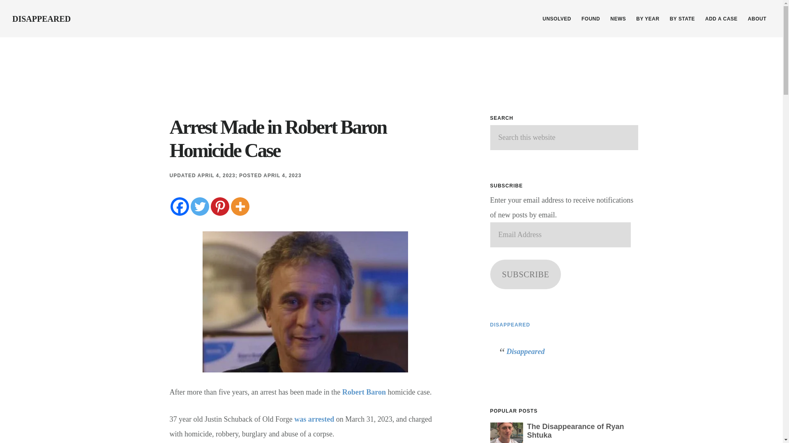  I want to click on Pinterest, so click(219, 206).